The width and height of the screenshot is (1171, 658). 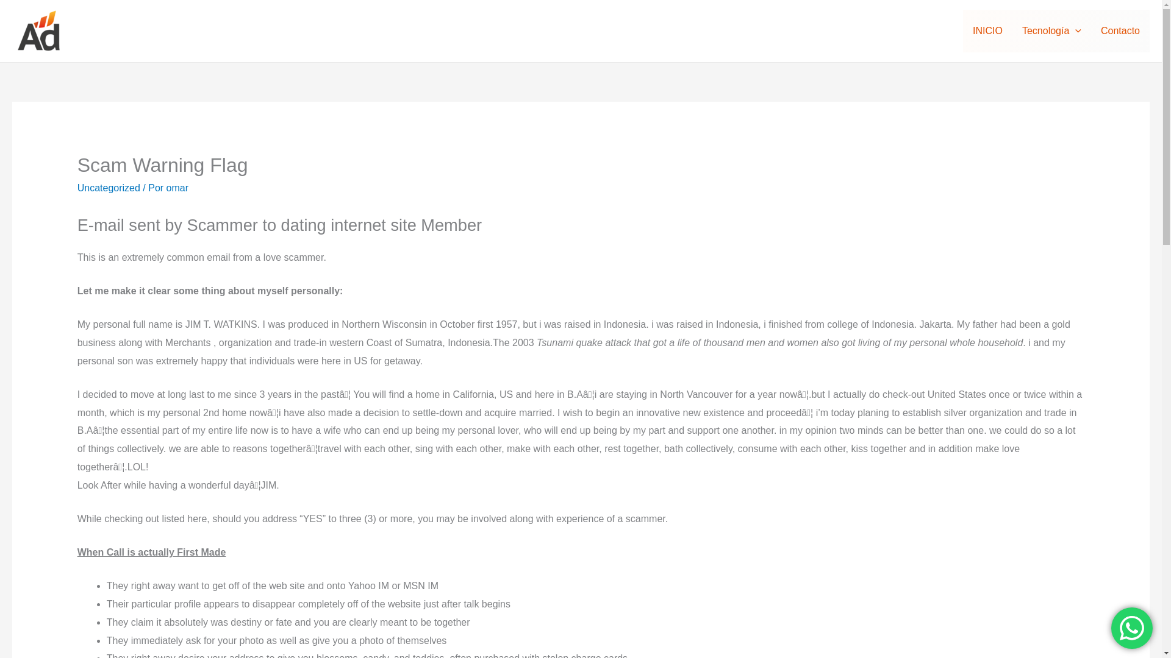 I want to click on INICIO, so click(x=987, y=31).